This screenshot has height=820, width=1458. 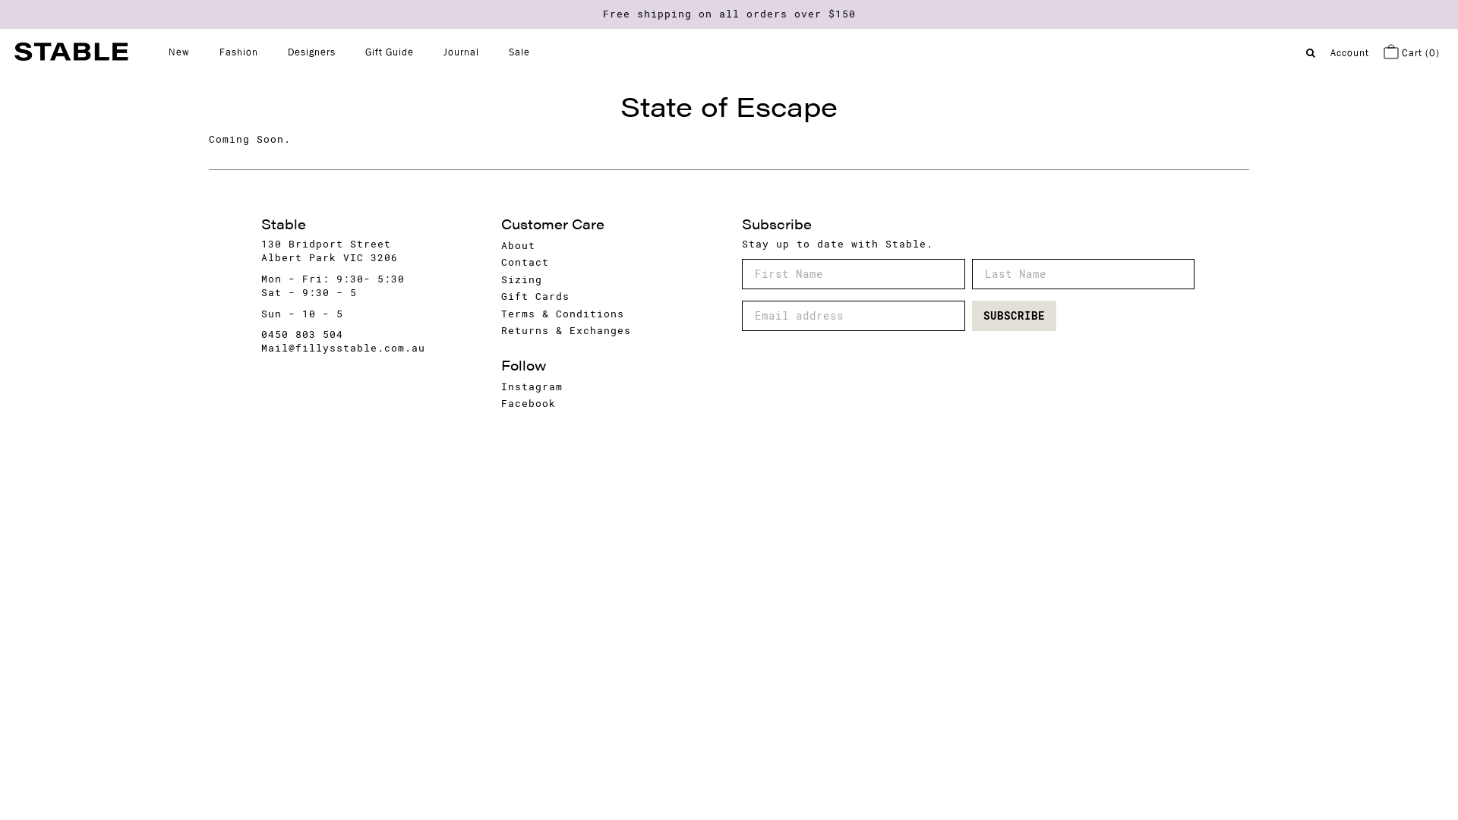 What do you see at coordinates (1015, 316) in the screenshot?
I see `Subscribe` at bounding box center [1015, 316].